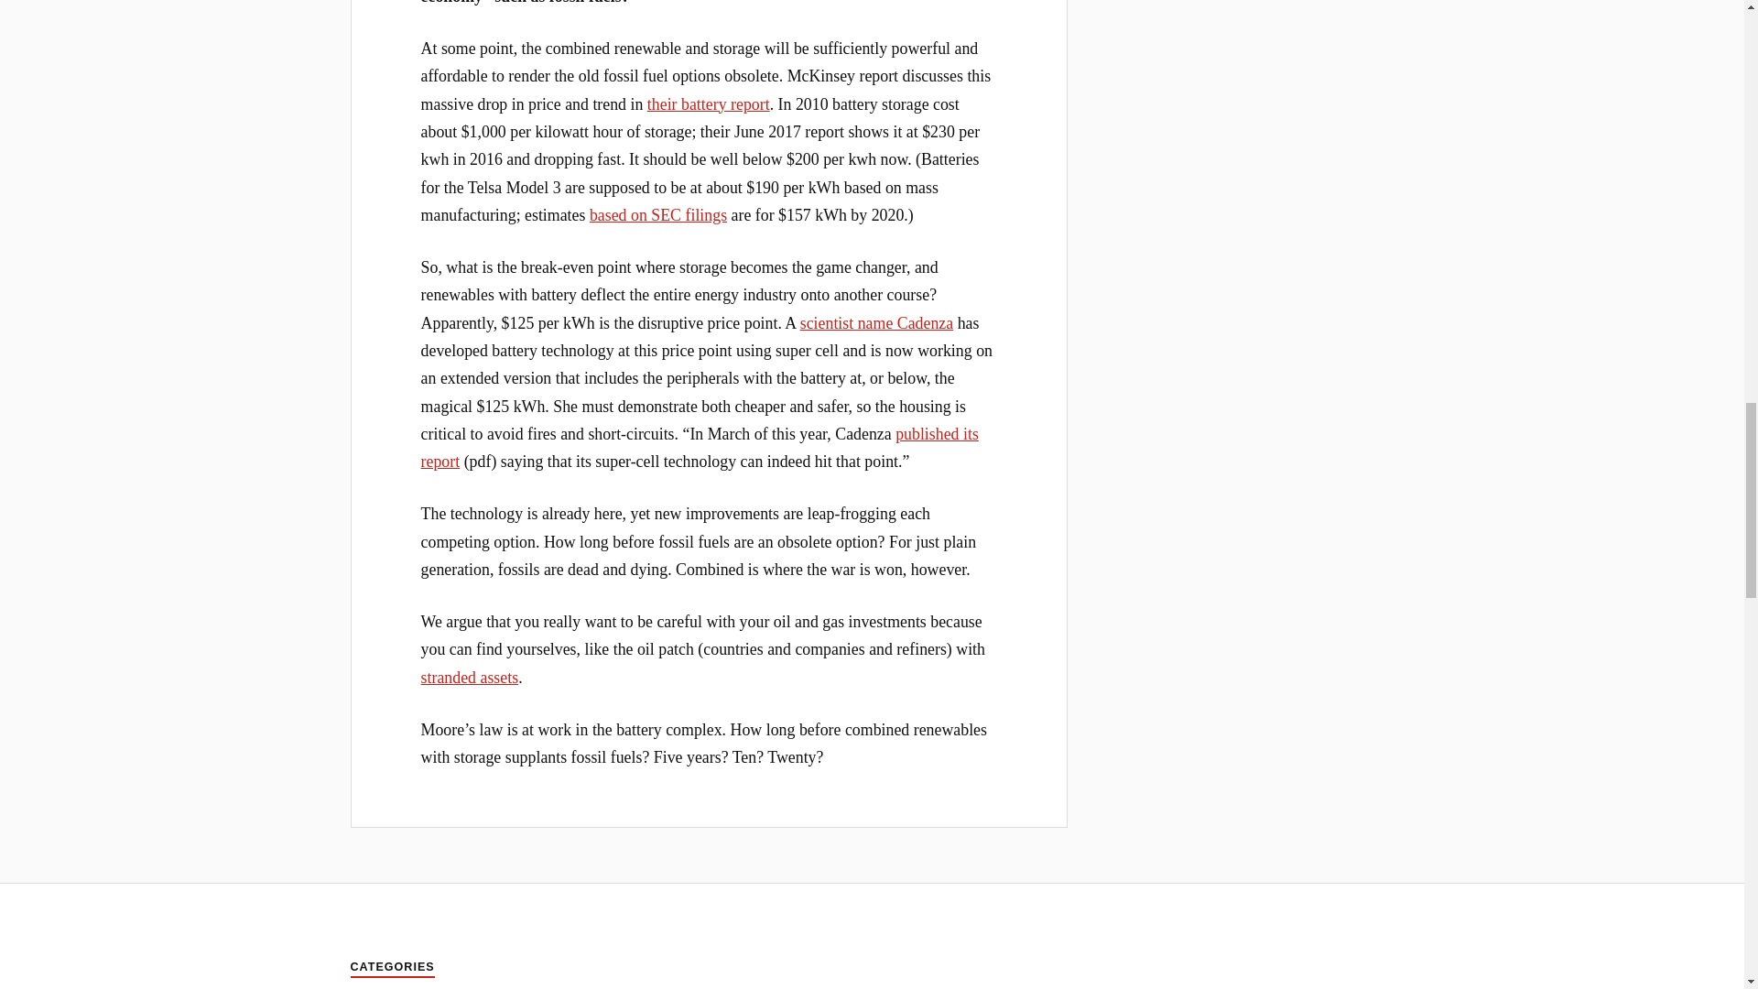 Image resolution: width=1758 pixels, height=989 pixels. Describe the element at coordinates (708, 104) in the screenshot. I see `their battery report` at that location.